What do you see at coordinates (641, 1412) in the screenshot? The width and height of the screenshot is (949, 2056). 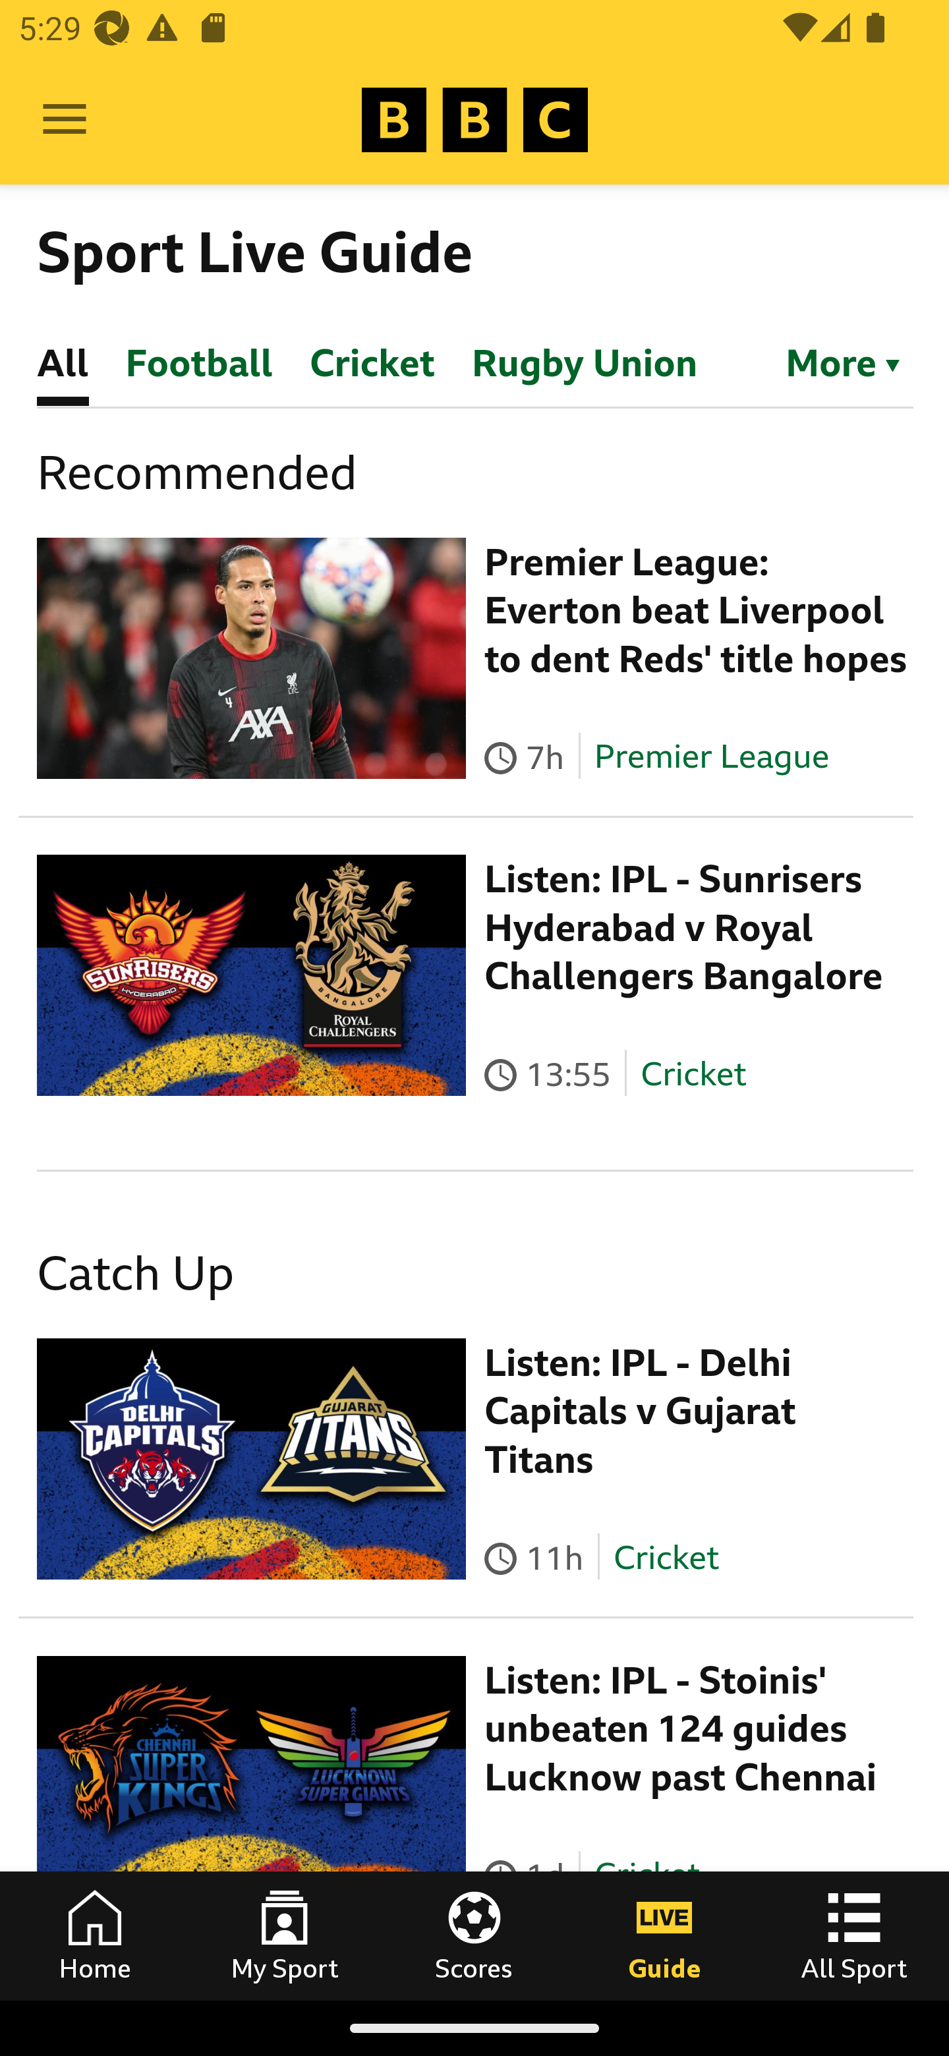 I see `Listen: IPL - Delhi Capitals v Gujarat Titans` at bounding box center [641, 1412].